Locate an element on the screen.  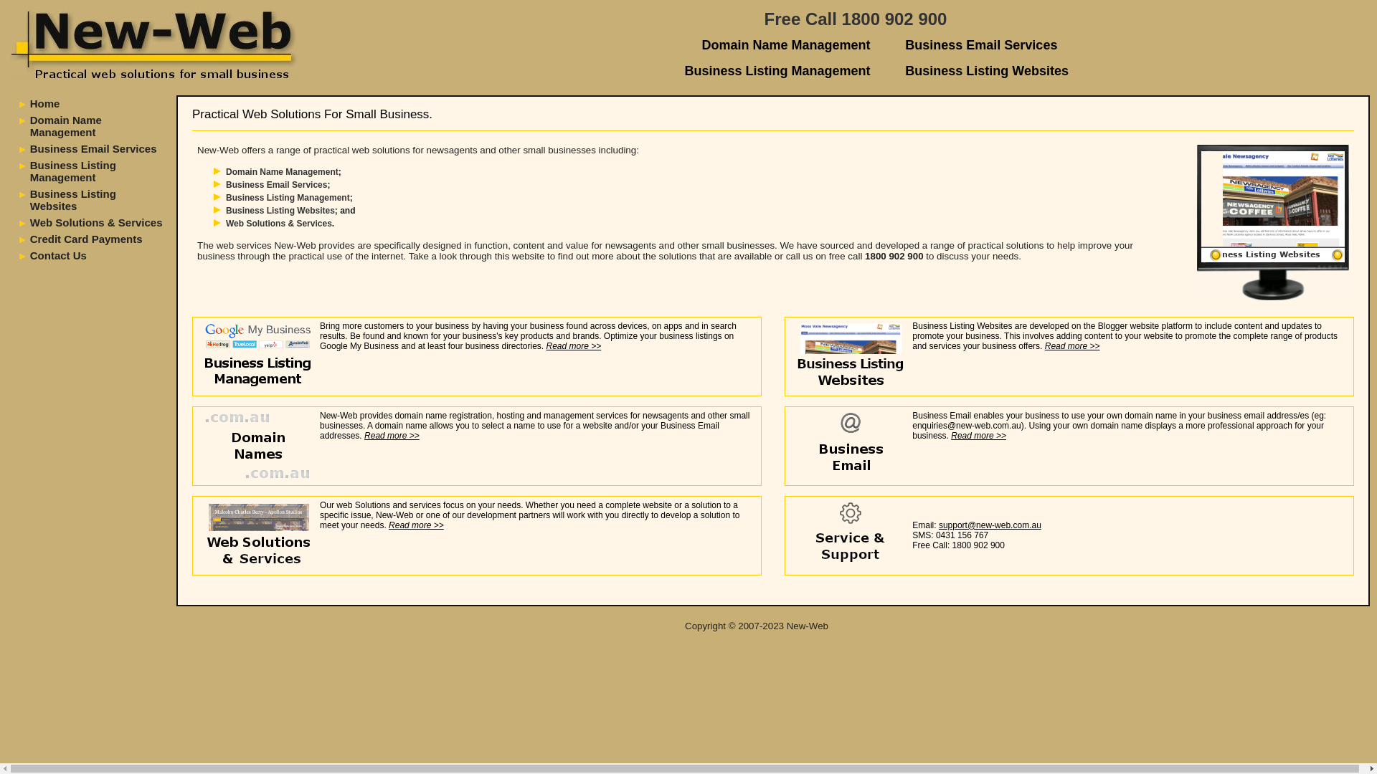
Domain Name Management is located at coordinates (283, 172).